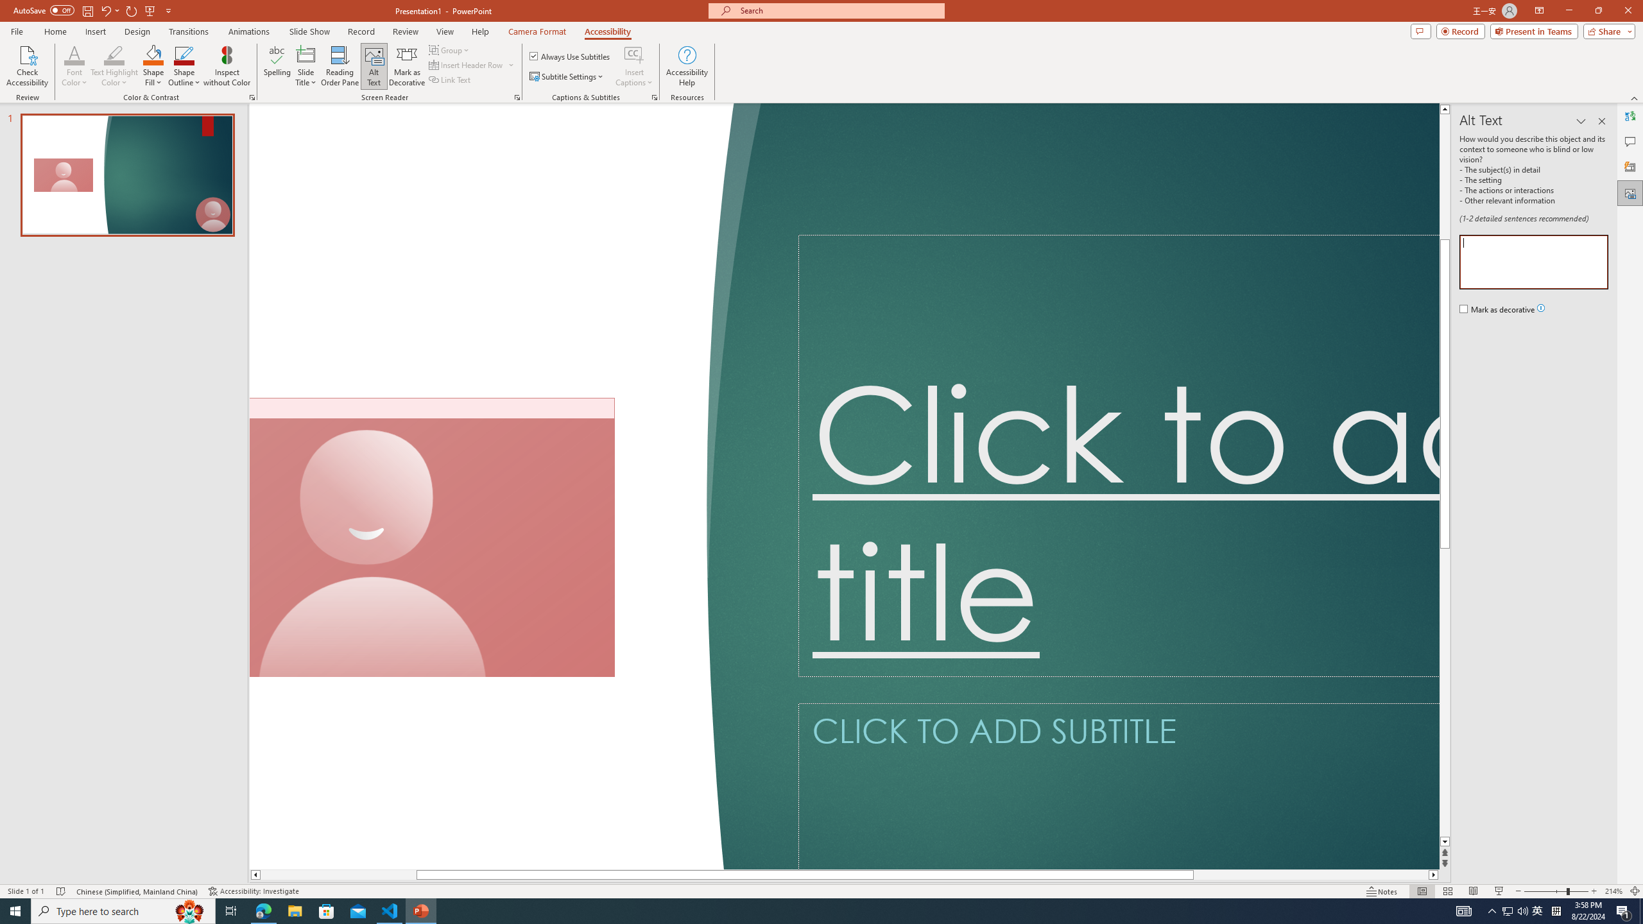 The width and height of the screenshot is (1643, 924). What do you see at coordinates (227, 66) in the screenshot?
I see `Inspect without Color` at bounding box center [227, 66].